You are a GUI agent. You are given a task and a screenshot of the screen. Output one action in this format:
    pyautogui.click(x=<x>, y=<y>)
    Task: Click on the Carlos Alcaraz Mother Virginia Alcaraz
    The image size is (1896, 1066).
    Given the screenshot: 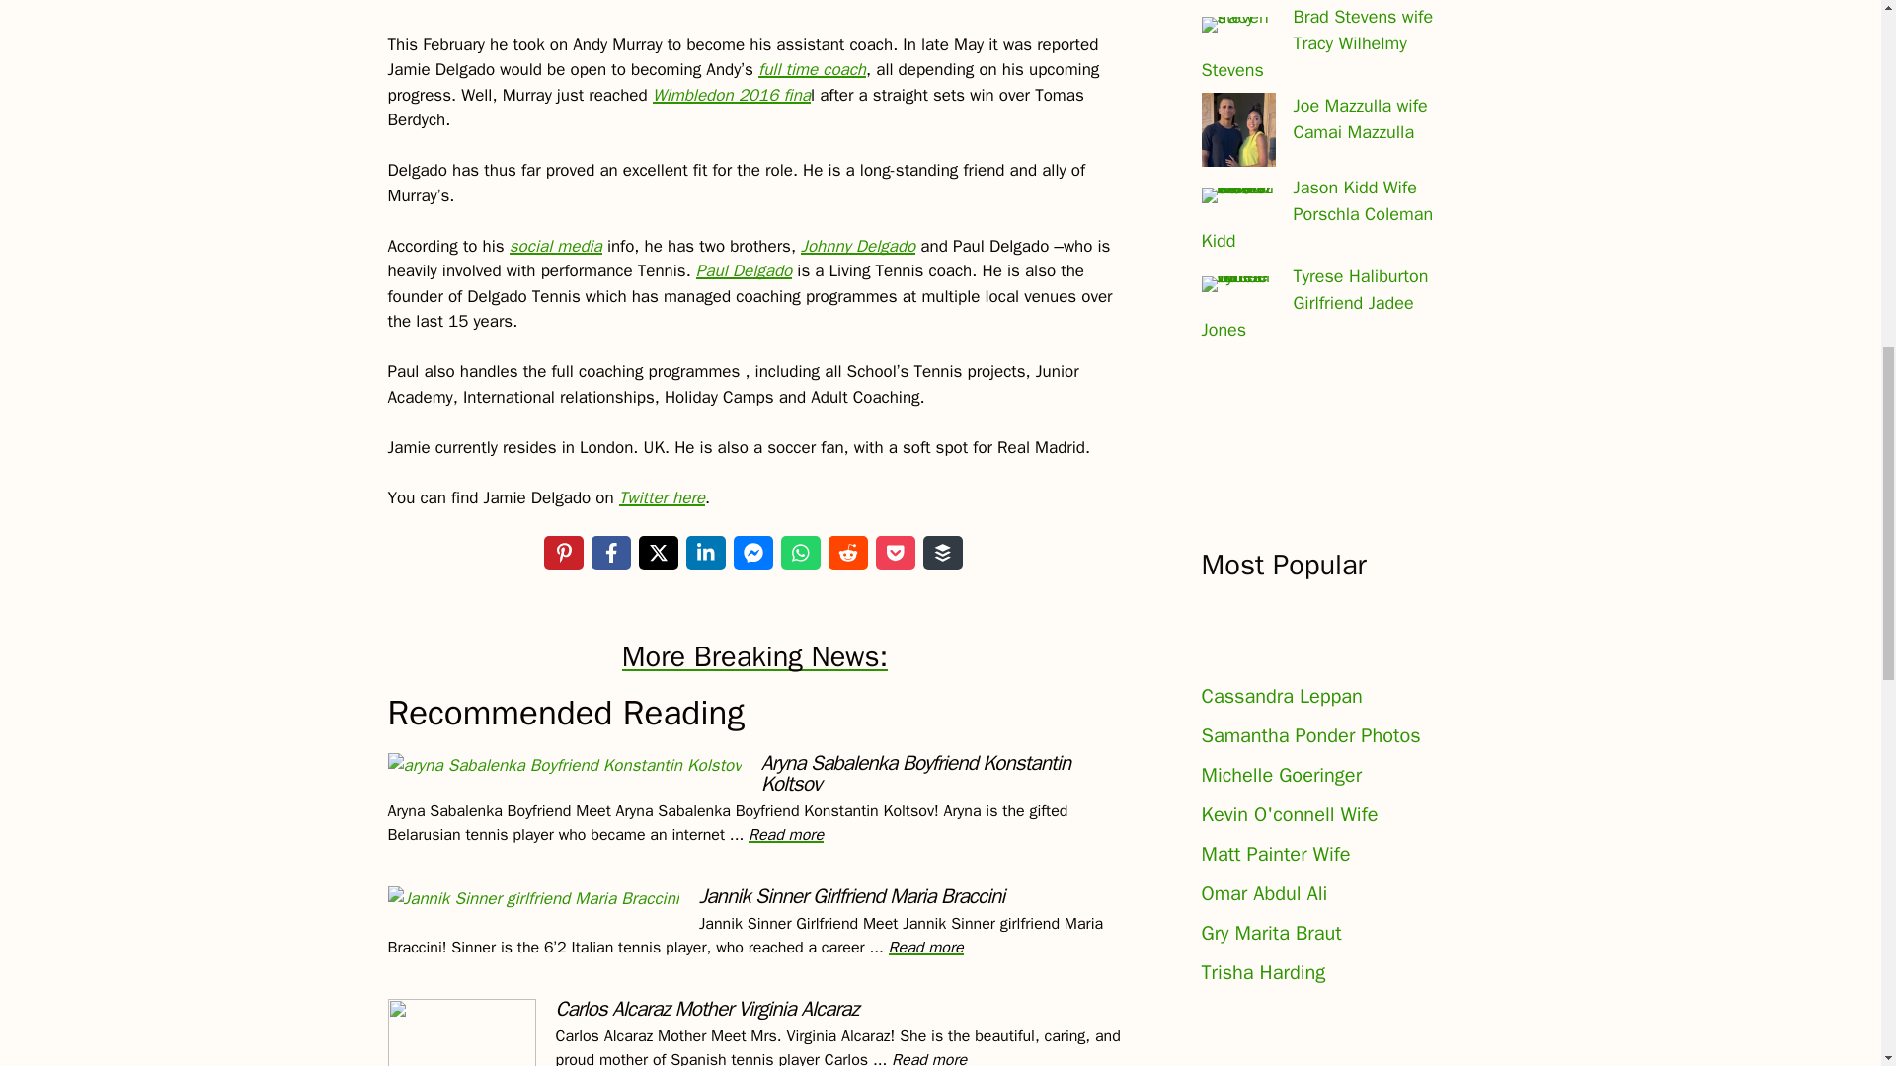 What is the action you would take?
    pyautogui.click(x=928, y=1058)
    